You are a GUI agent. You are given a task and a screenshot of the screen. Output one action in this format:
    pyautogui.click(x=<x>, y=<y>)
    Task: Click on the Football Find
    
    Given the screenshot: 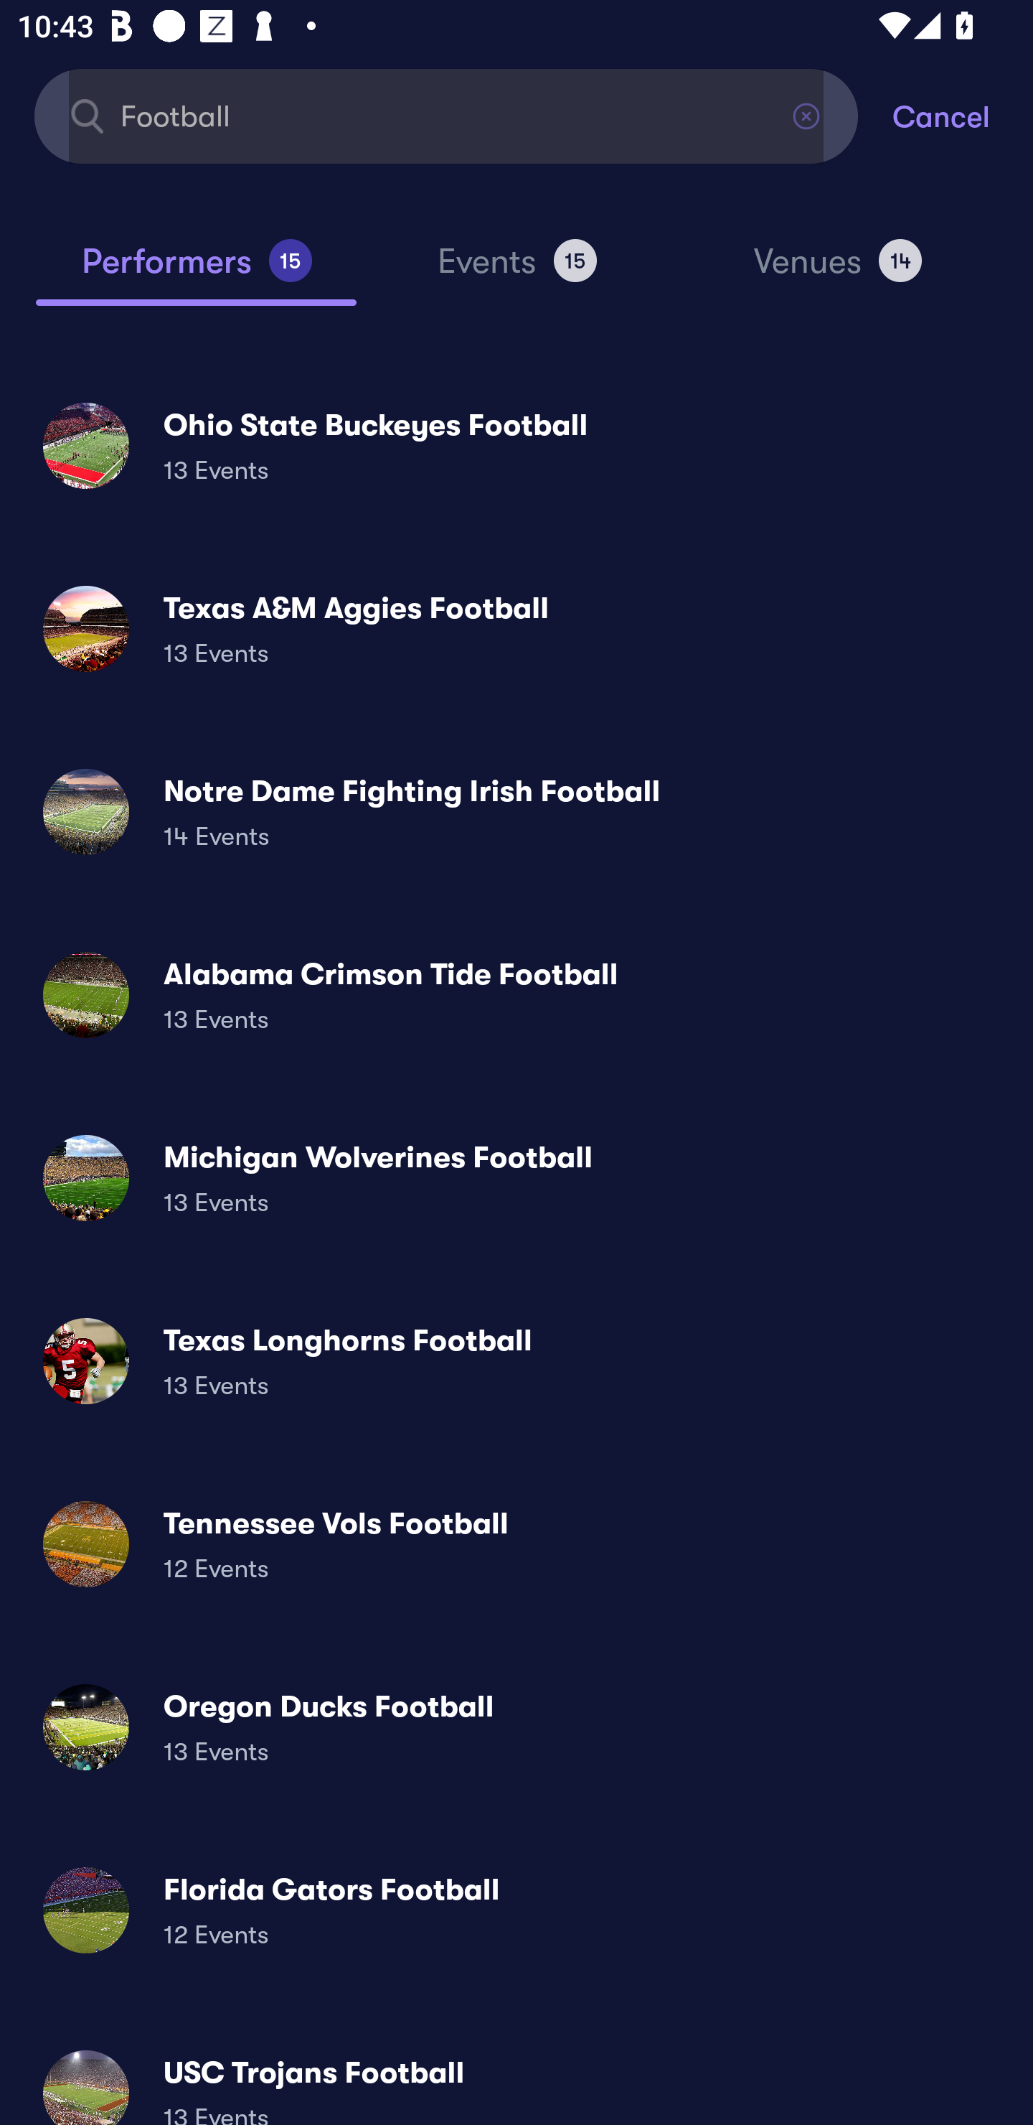 What is the action you would take?
    pyautogui.click(x=446, y=115)
    